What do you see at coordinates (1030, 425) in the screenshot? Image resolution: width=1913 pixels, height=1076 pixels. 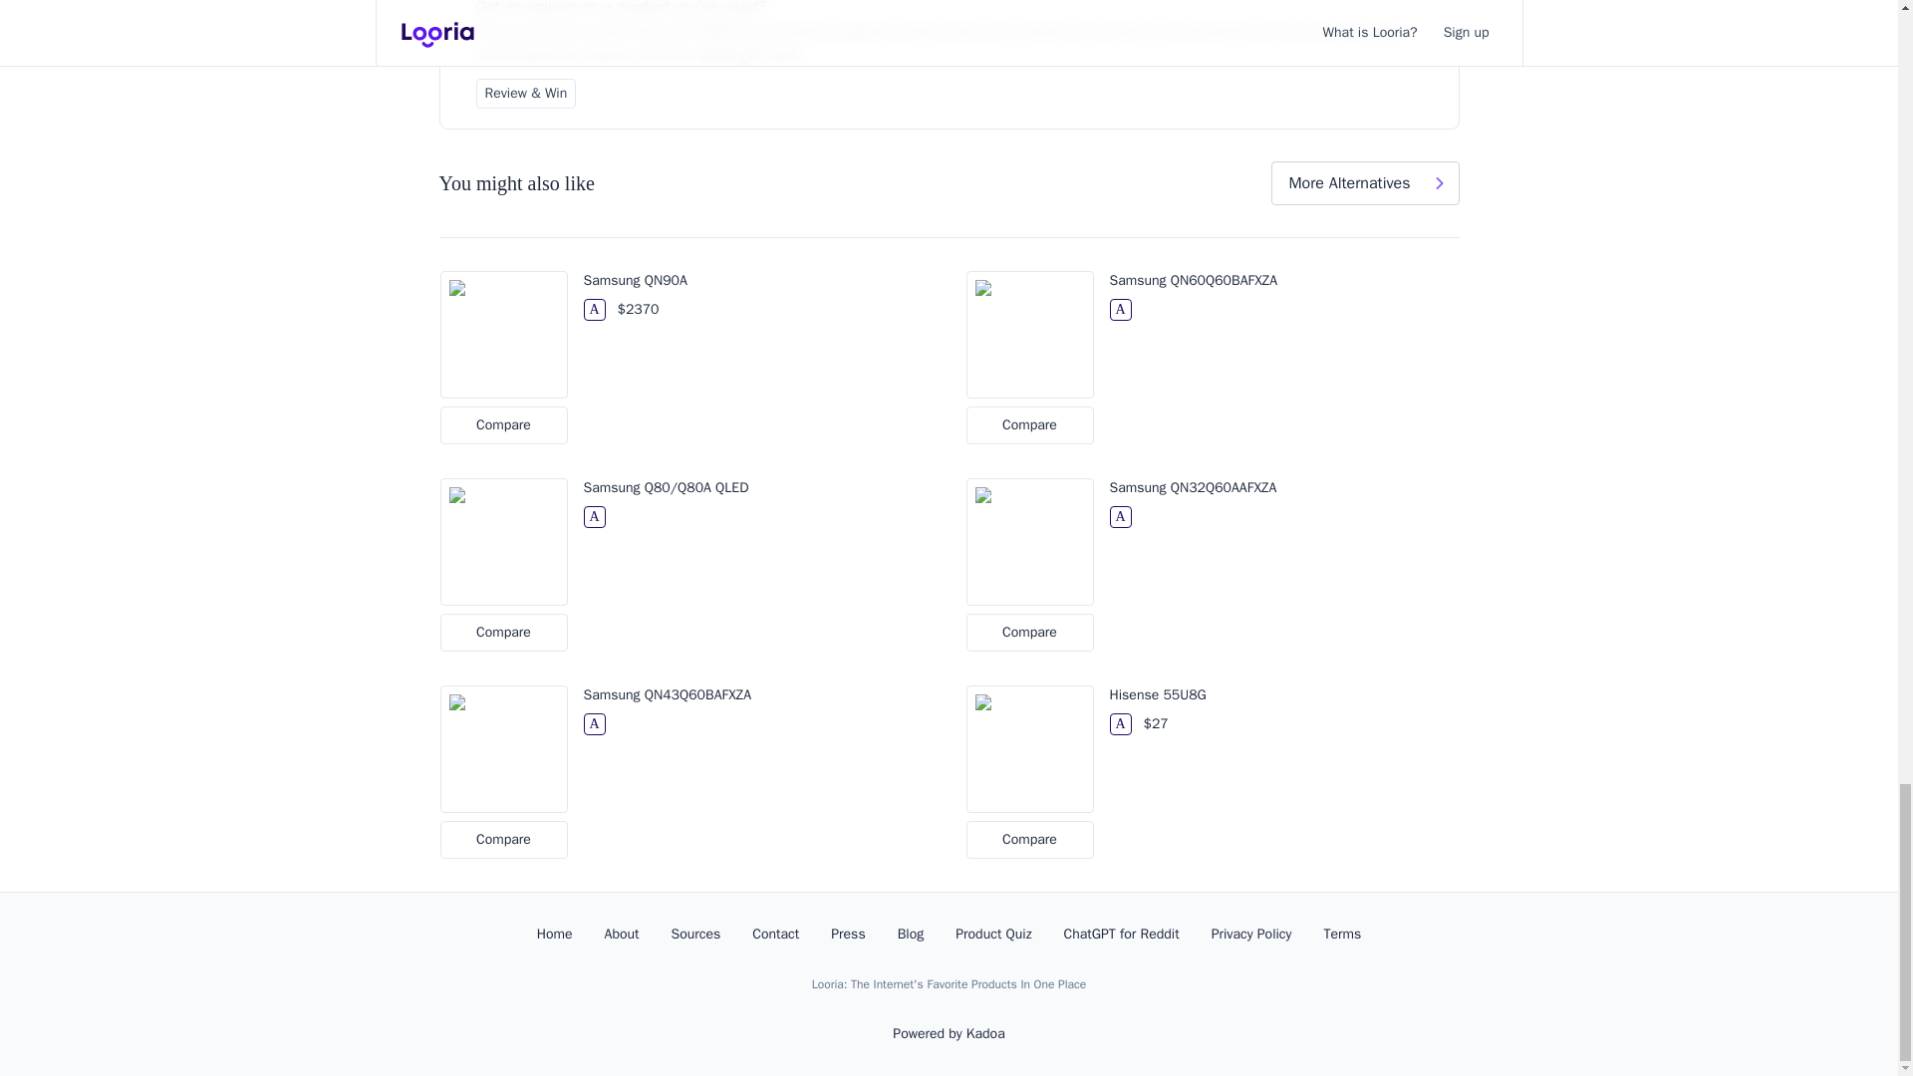 I see `Compare` at bounding box center [1030, 425].